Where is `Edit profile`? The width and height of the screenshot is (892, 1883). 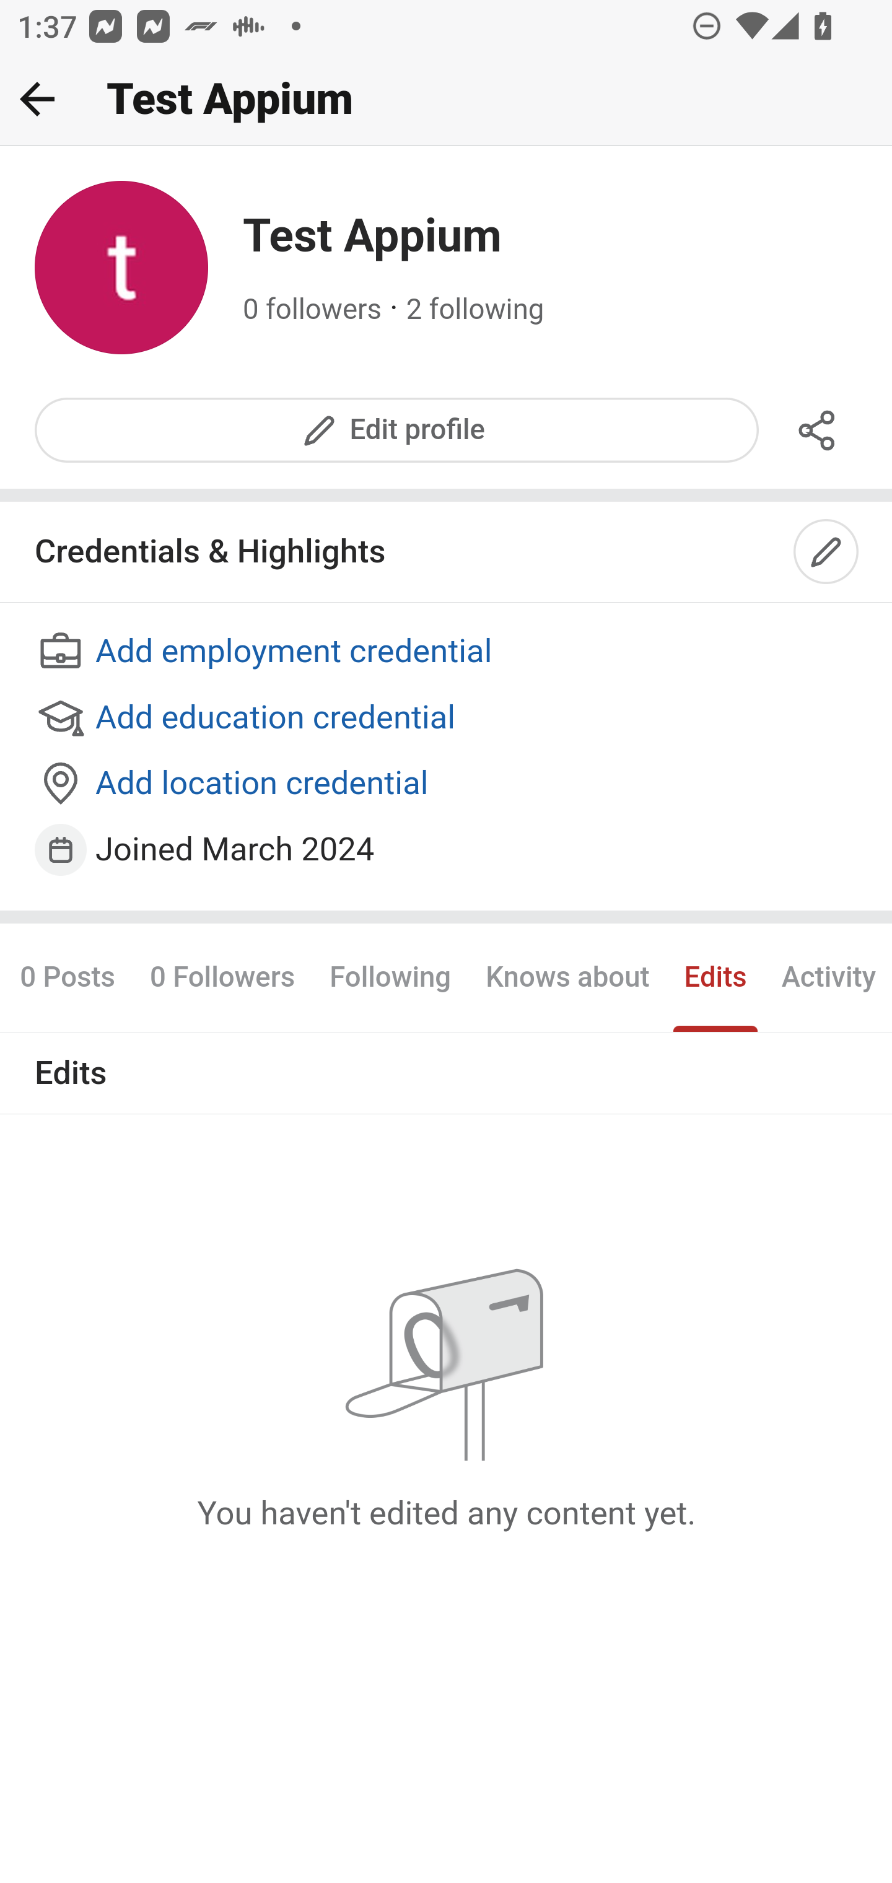 Edit profile is located at coordinates (398, 430).